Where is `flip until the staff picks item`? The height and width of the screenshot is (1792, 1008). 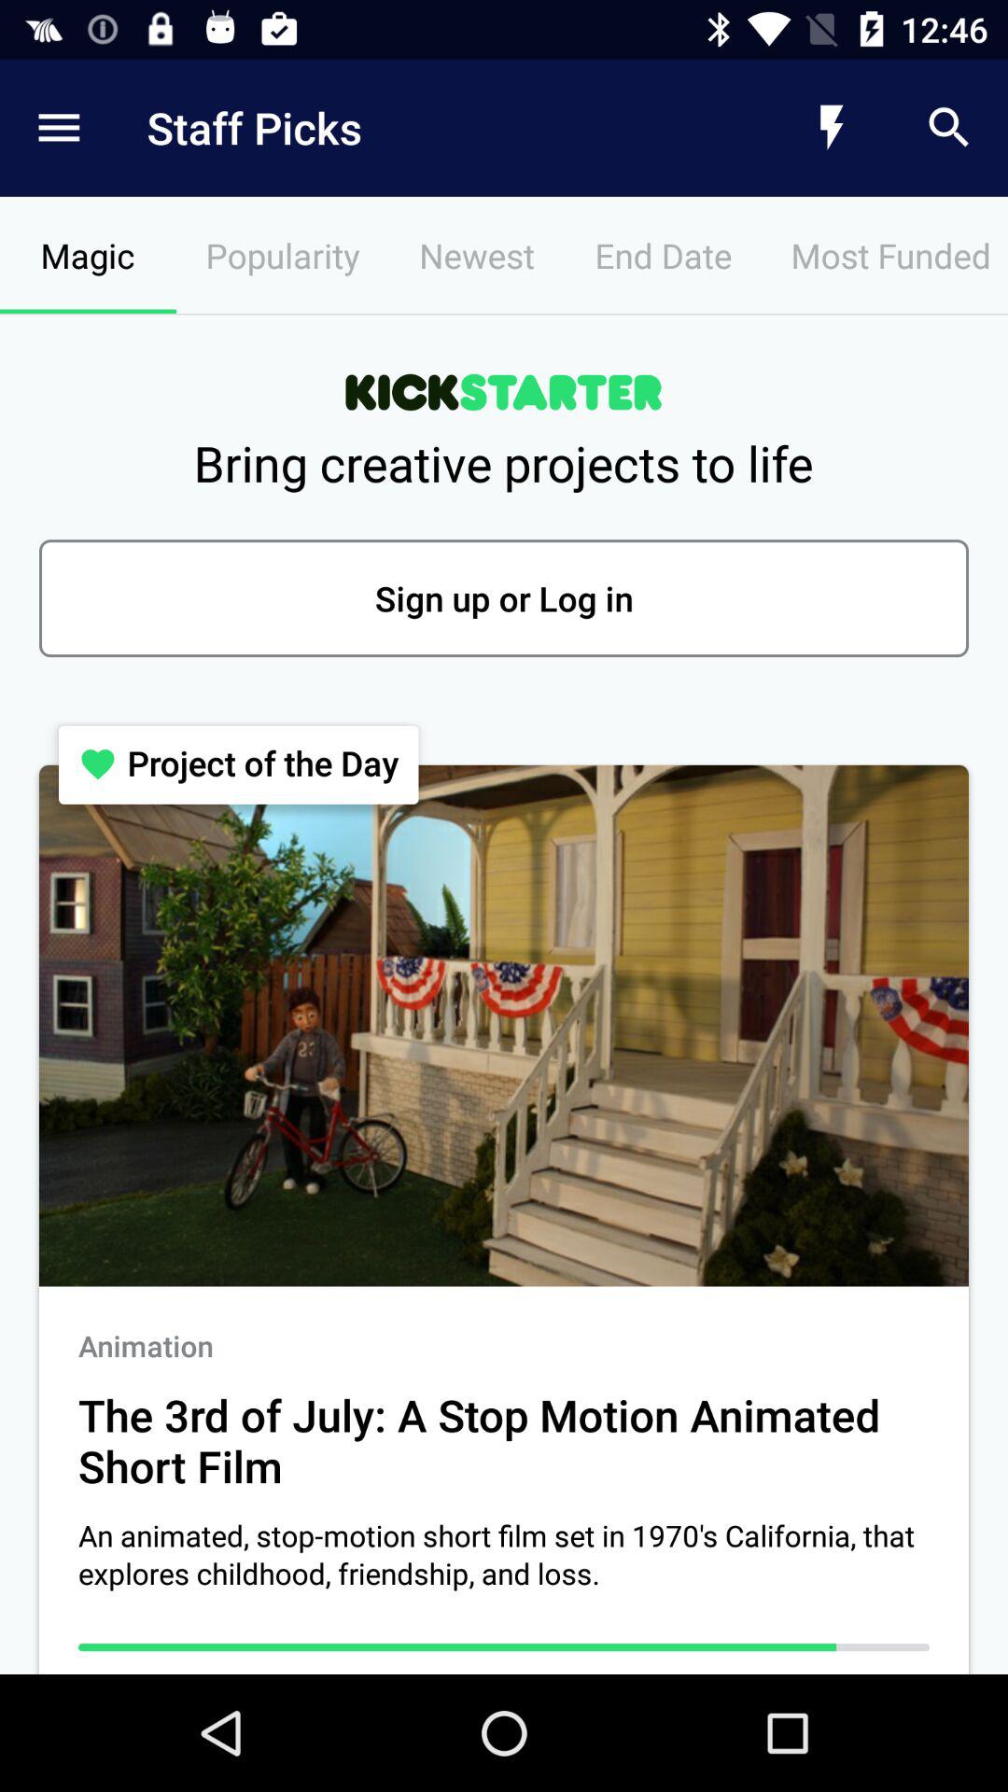 flip until the staff picks item is located at coordinates (426, 127).